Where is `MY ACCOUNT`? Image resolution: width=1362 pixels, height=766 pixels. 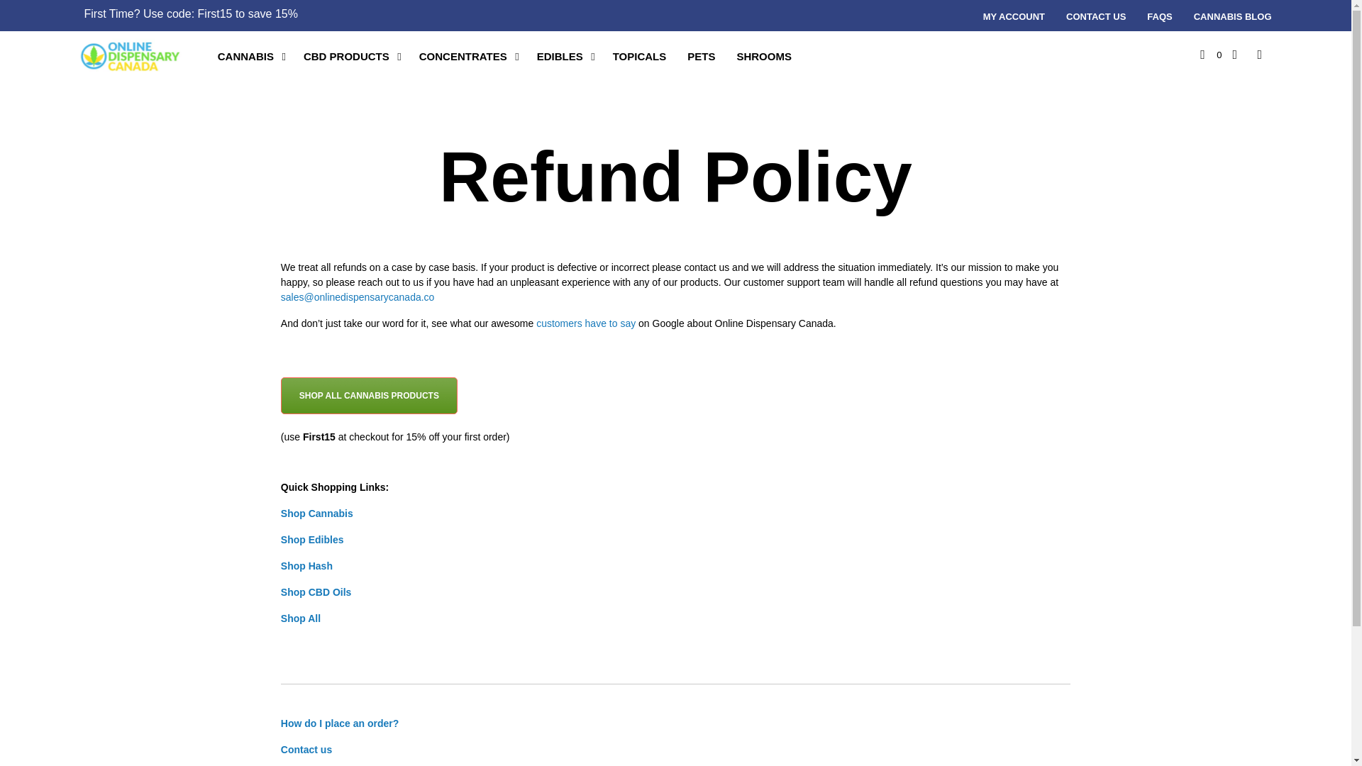 MY ACCOUNT is located at coordinates (1014, 17).